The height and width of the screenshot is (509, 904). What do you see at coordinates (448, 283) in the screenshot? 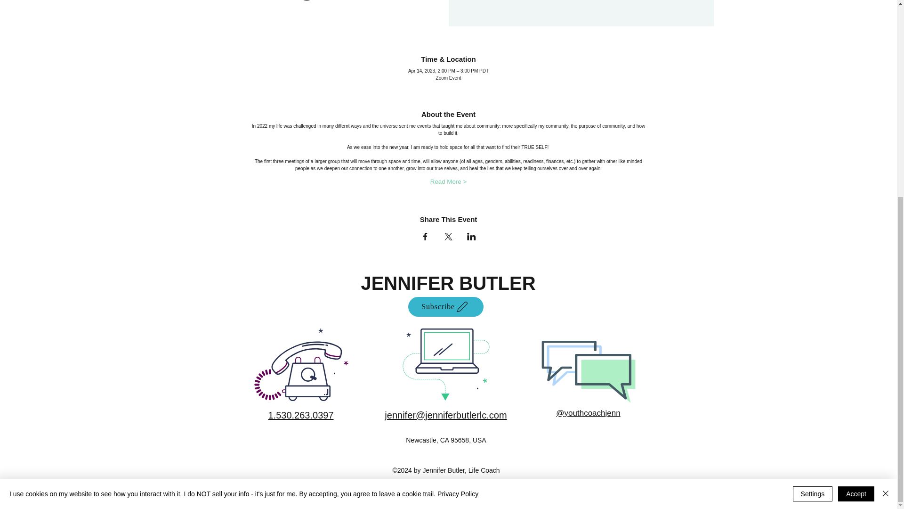
I see `JENNIFER BUTLER` at bounding box center [448, 283].